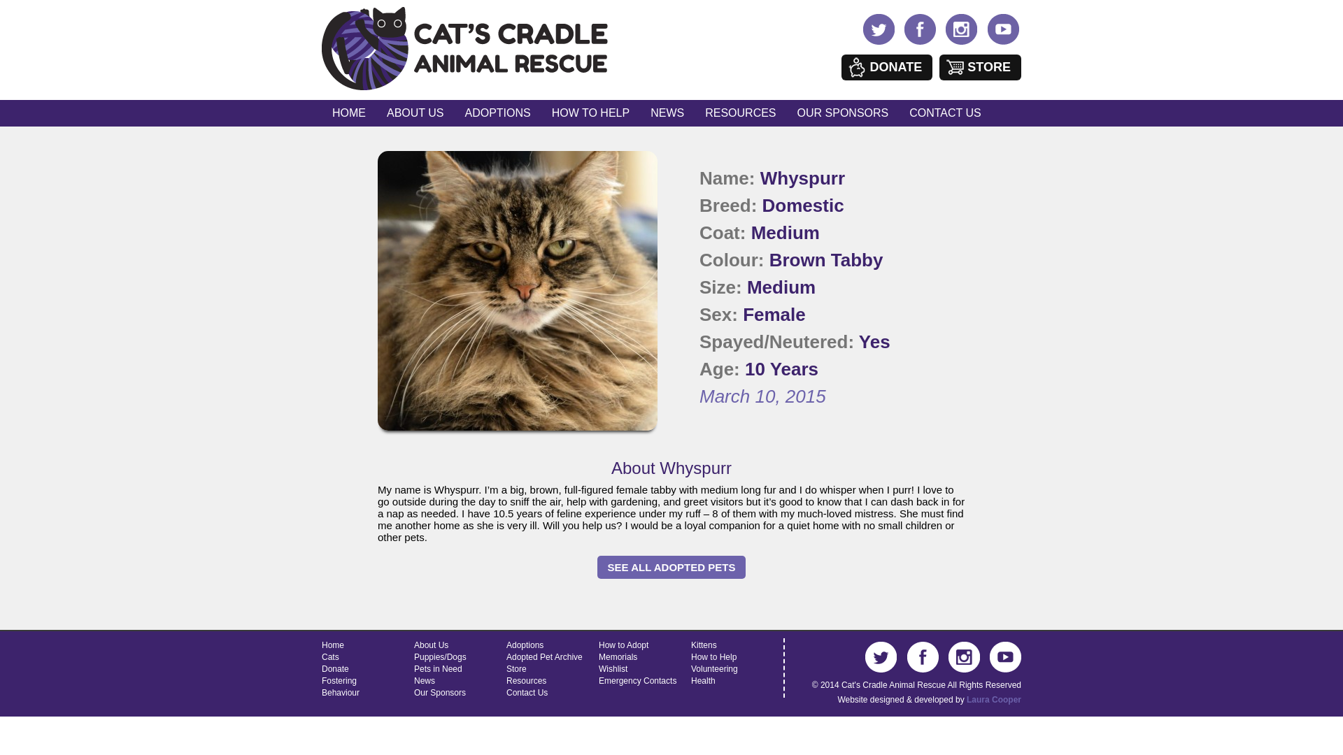 The image size is (1343, 755). What do you see at coordinates (704, 645) in the screenshot?
I see `Kittens` at bounding box center [704, 645].